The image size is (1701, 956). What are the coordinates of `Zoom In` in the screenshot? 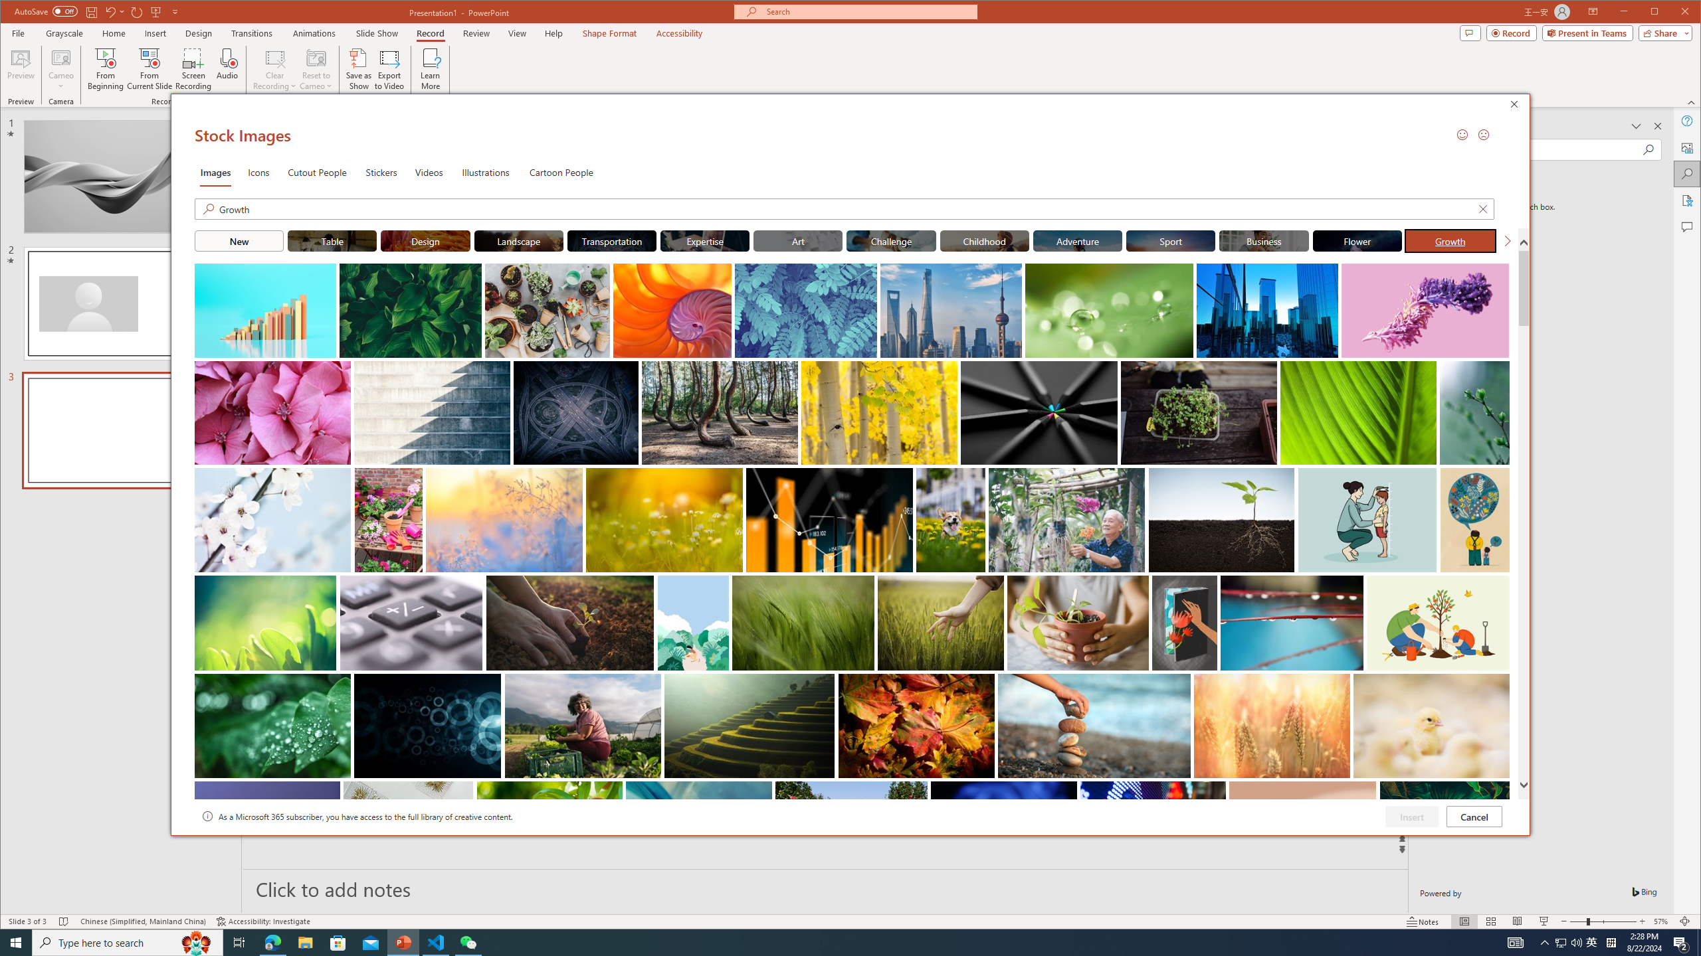 It's located at (1642, 921).